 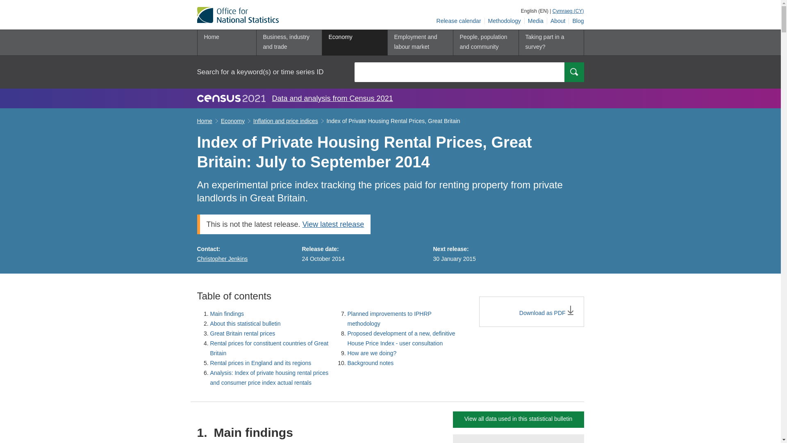 What do you see at coordinates (227, 314) in the screenshot?
I see `Main findings` at bounding box center [227, 314].